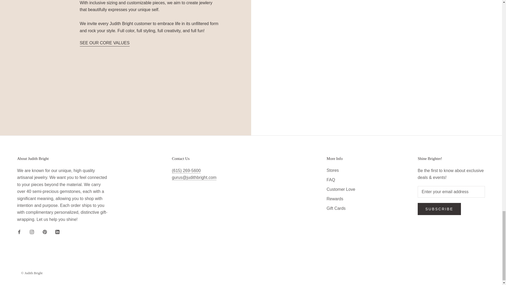 This screenshot has height=285, width=506. What do you see at coordinates (186, 170) in the screenshot?
I see `tel:615-269-5600` at bounding box center [186, 170].